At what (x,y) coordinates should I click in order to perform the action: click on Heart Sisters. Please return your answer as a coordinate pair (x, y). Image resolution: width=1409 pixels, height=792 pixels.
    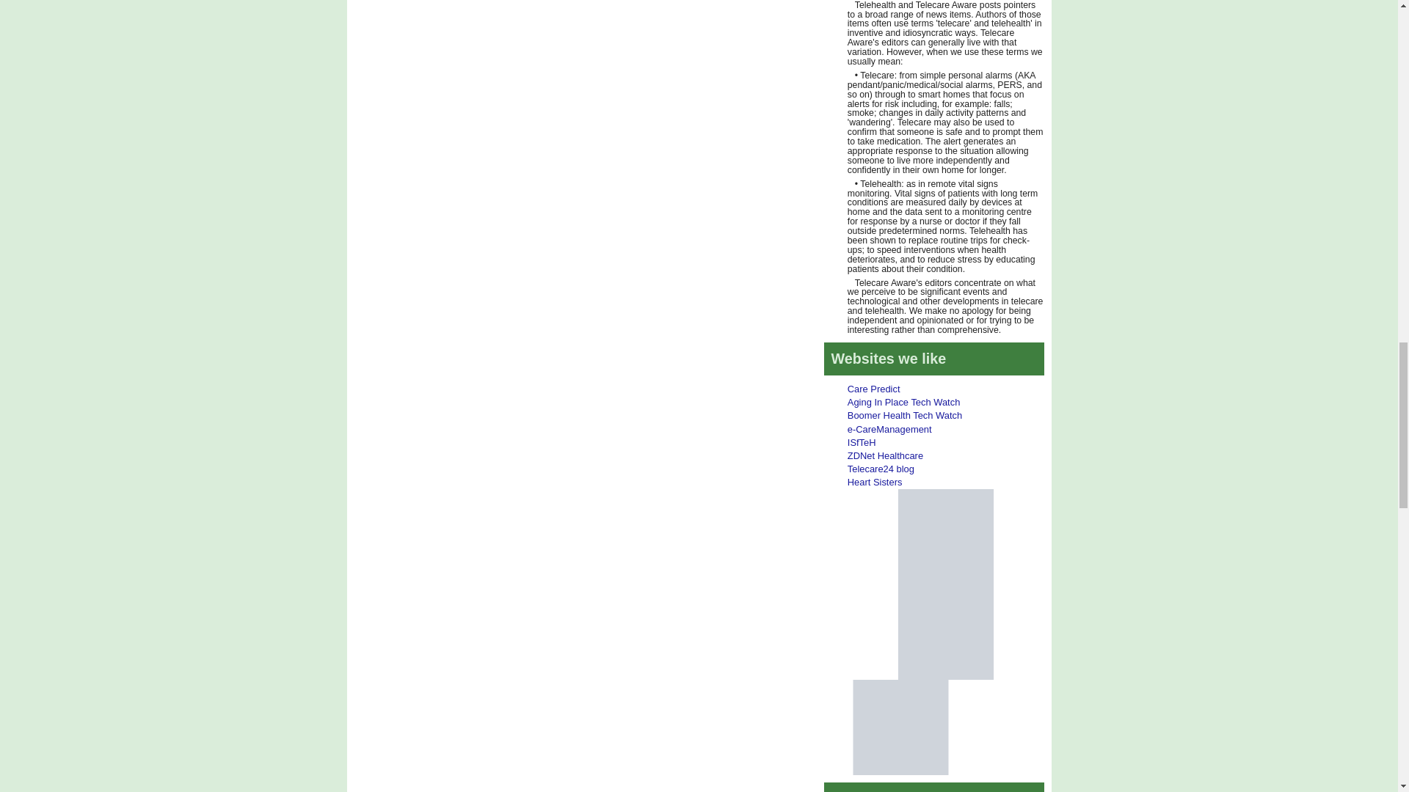
    Looking at the image, I should click on (875, 483).